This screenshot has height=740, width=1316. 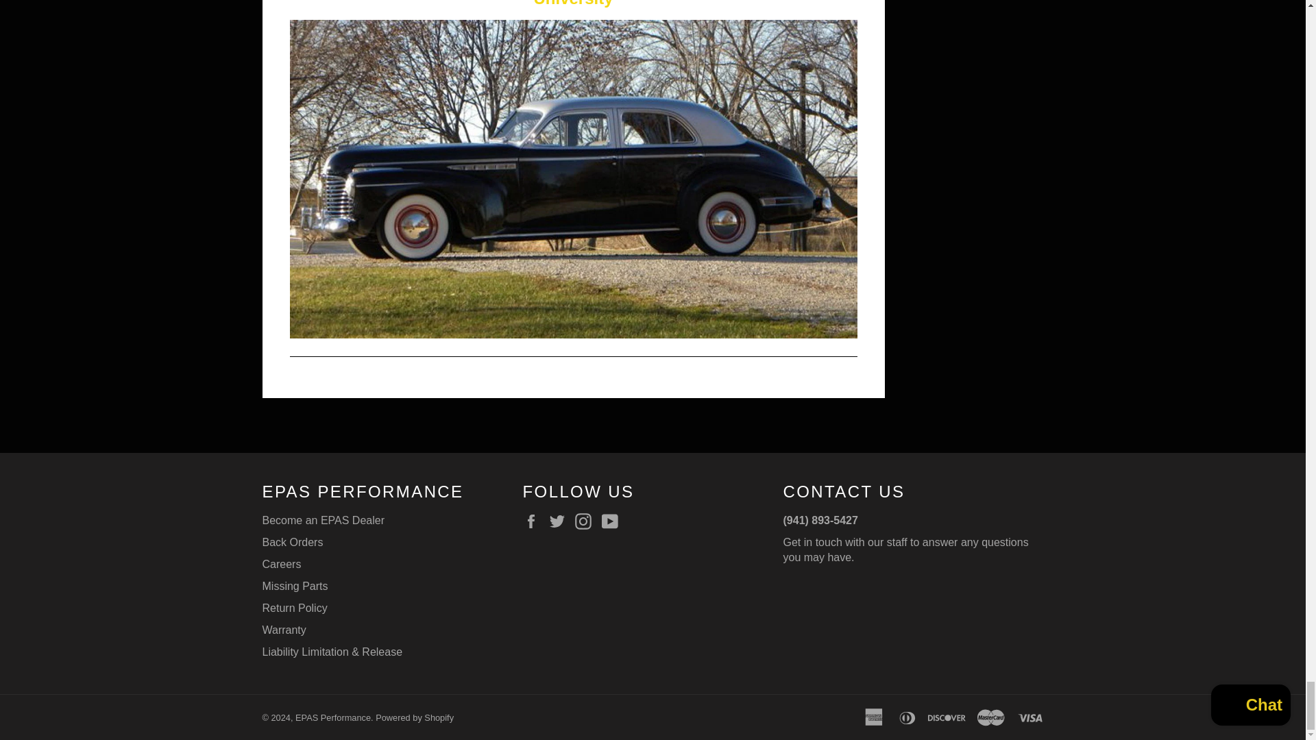 What do you see at coordinates (561, 521) in the screenshot?
I see `EPAS Performance on Twitter` at bounding box center [561, 521].